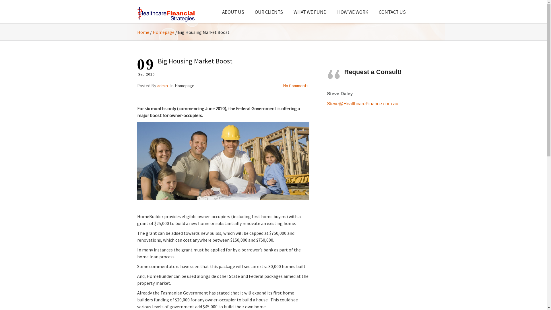  I want to click on HOW WE WORK, so click(352, 11).